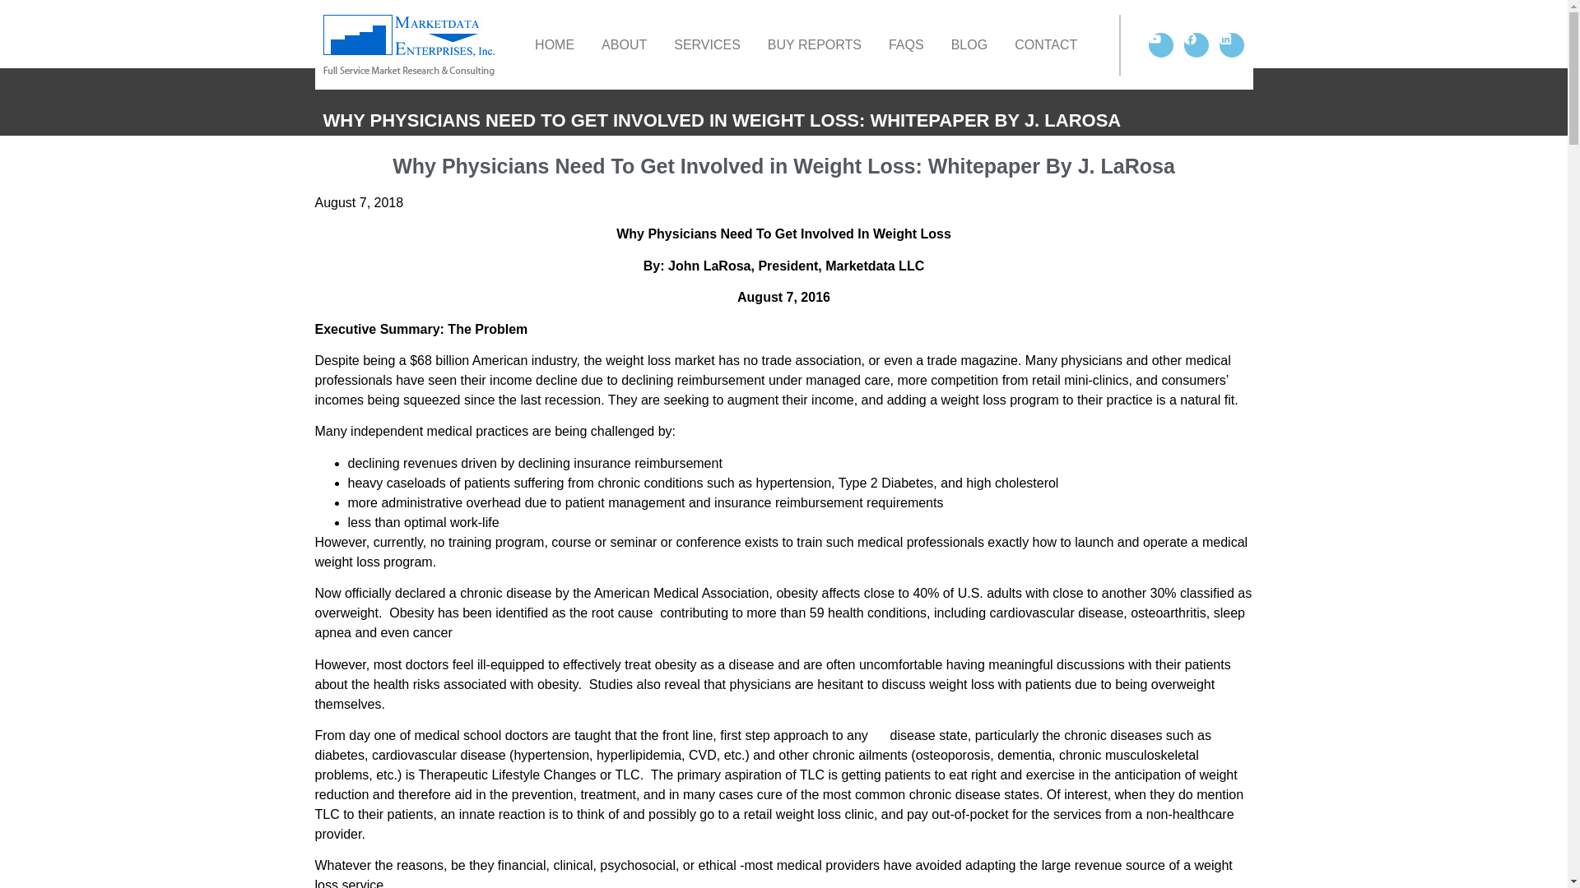 This screenshot has width=1580, height=888. Describe the element at coordinates (707, 44) in the screenshot. I see `SERVICES` at that location.